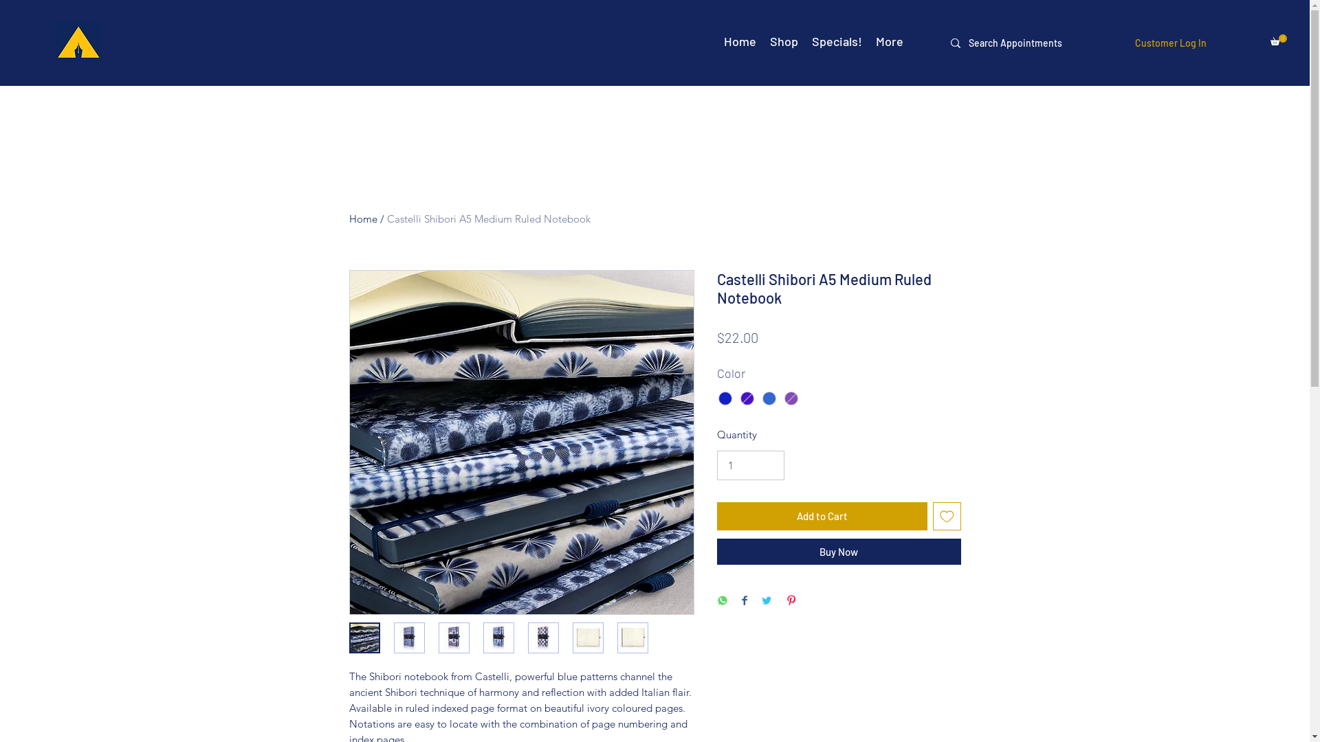 This screenshot has width=1320, height=742. Describe the element at coordinates (839, 552) in the screenshot. I see `Buy Now` at that location.